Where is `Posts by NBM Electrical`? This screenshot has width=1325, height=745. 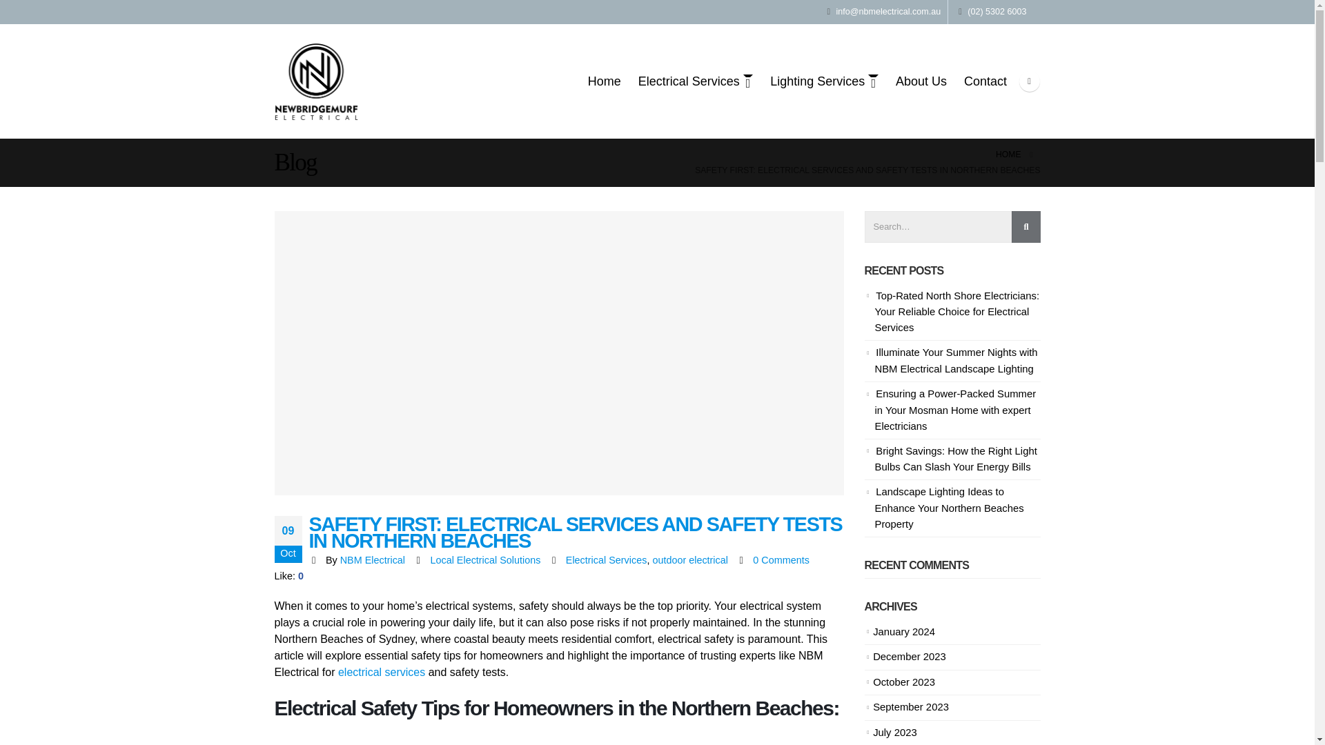 Posts by NBM Electrical is located at coordinates (373, 559).